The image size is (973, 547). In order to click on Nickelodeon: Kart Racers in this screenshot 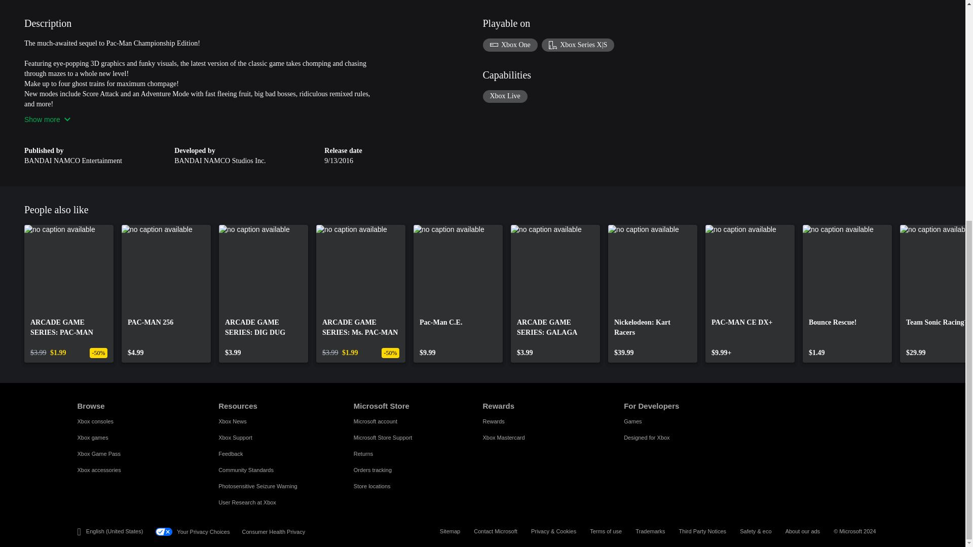, I will do `click(653, 294)`.